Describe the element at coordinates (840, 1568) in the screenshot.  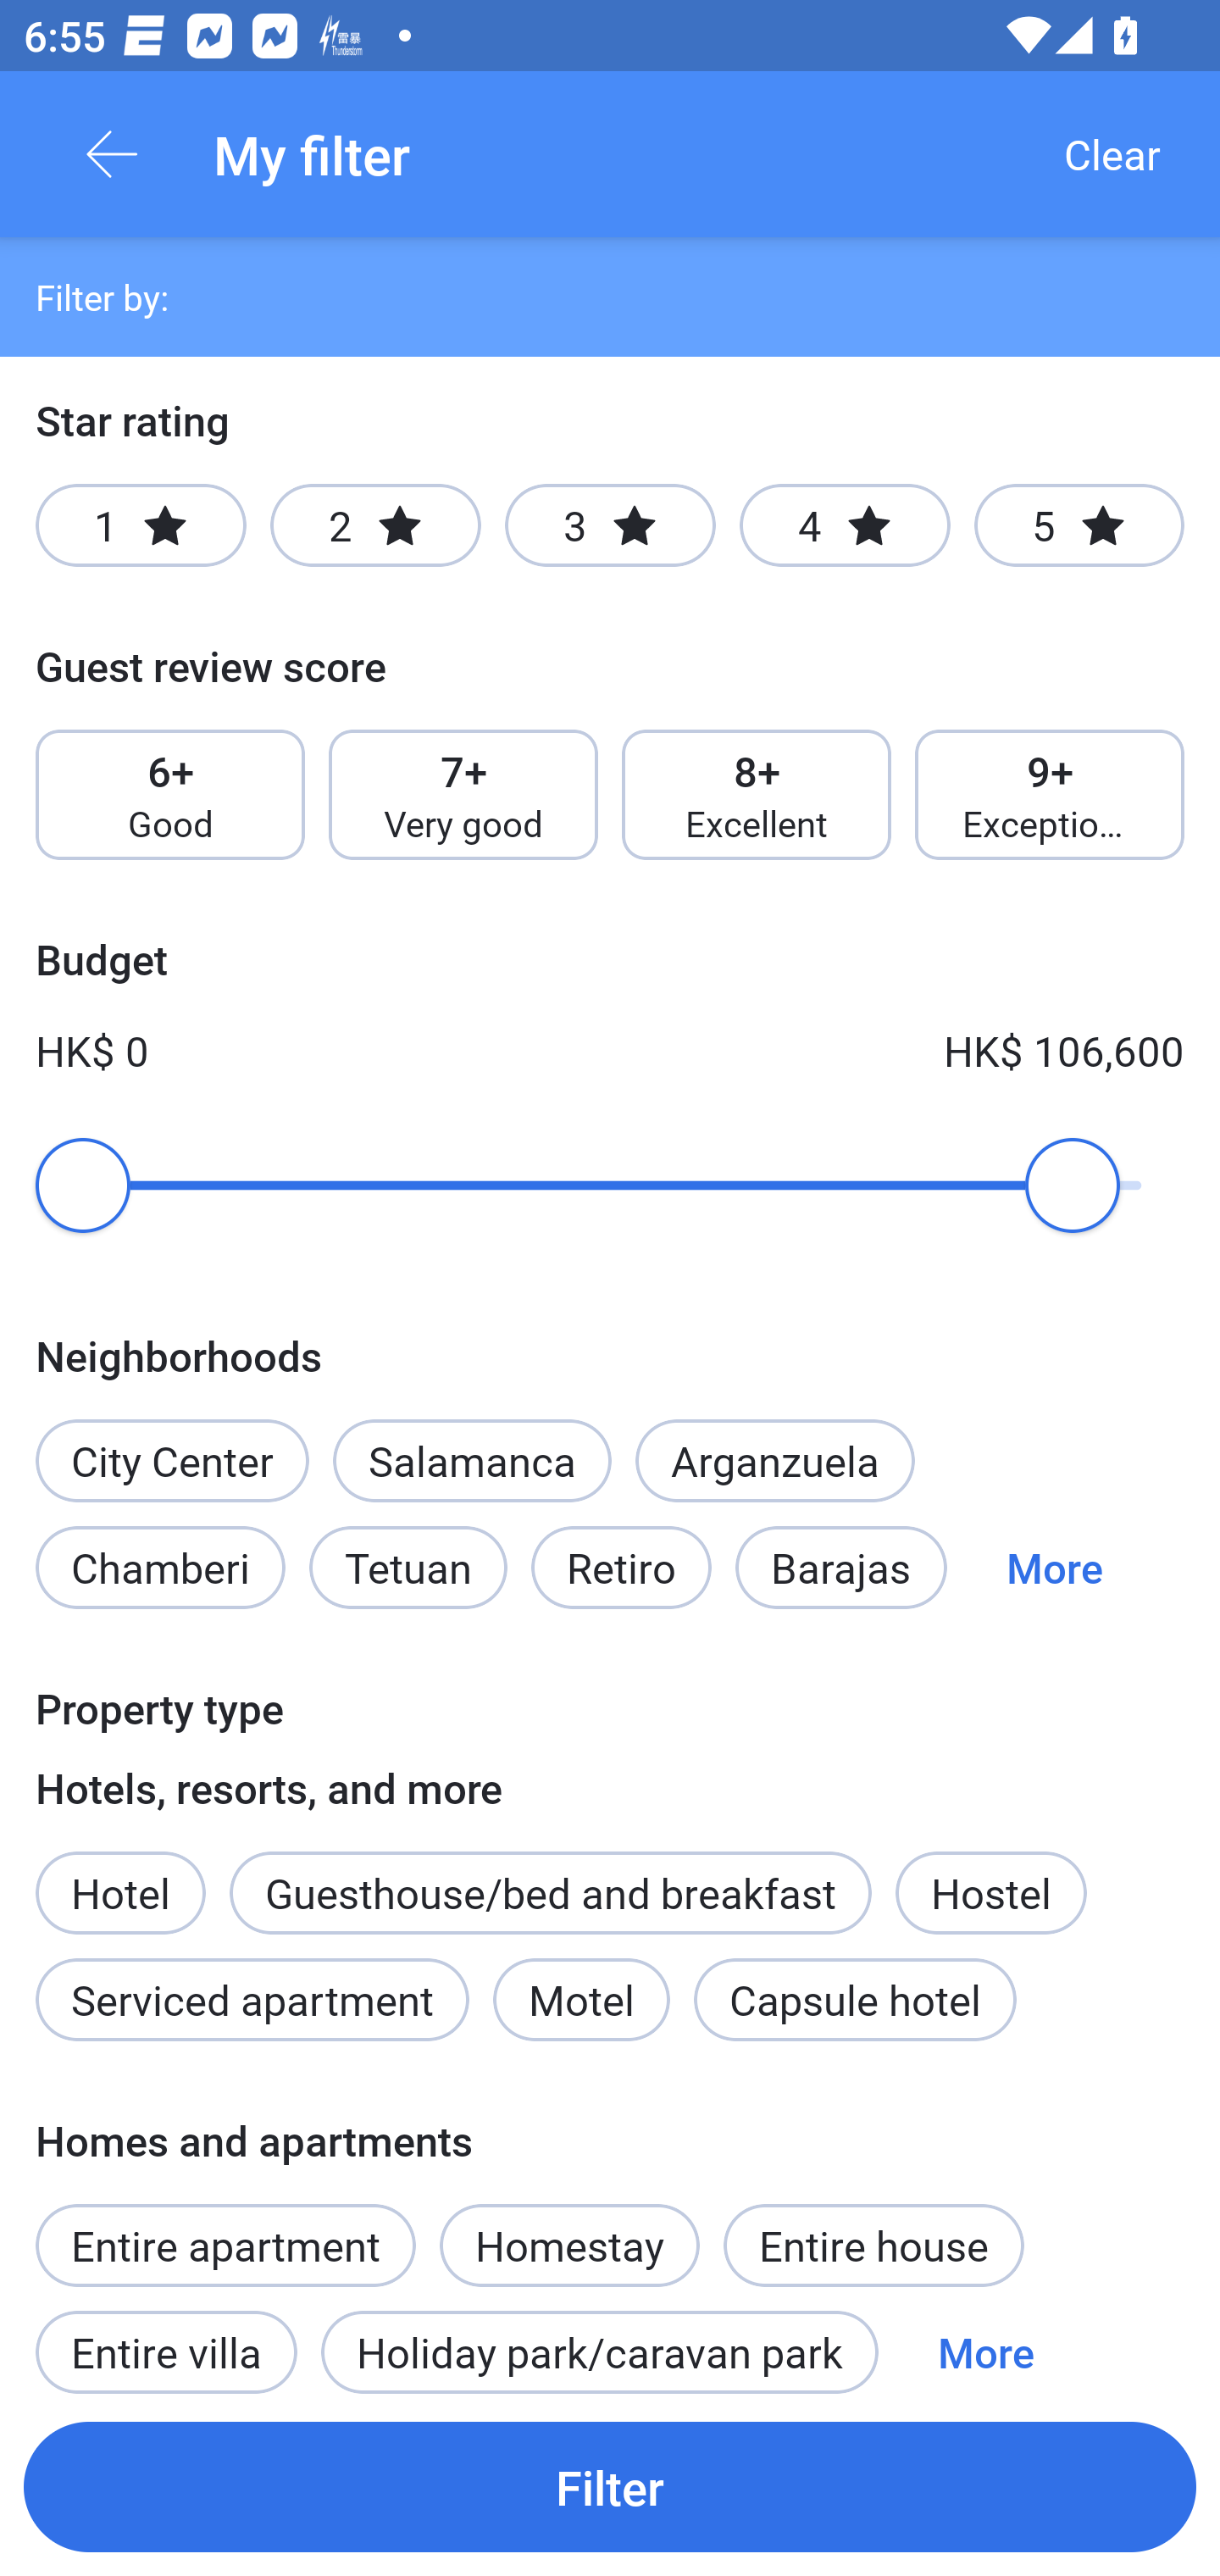
I see `Barajas` at that location.